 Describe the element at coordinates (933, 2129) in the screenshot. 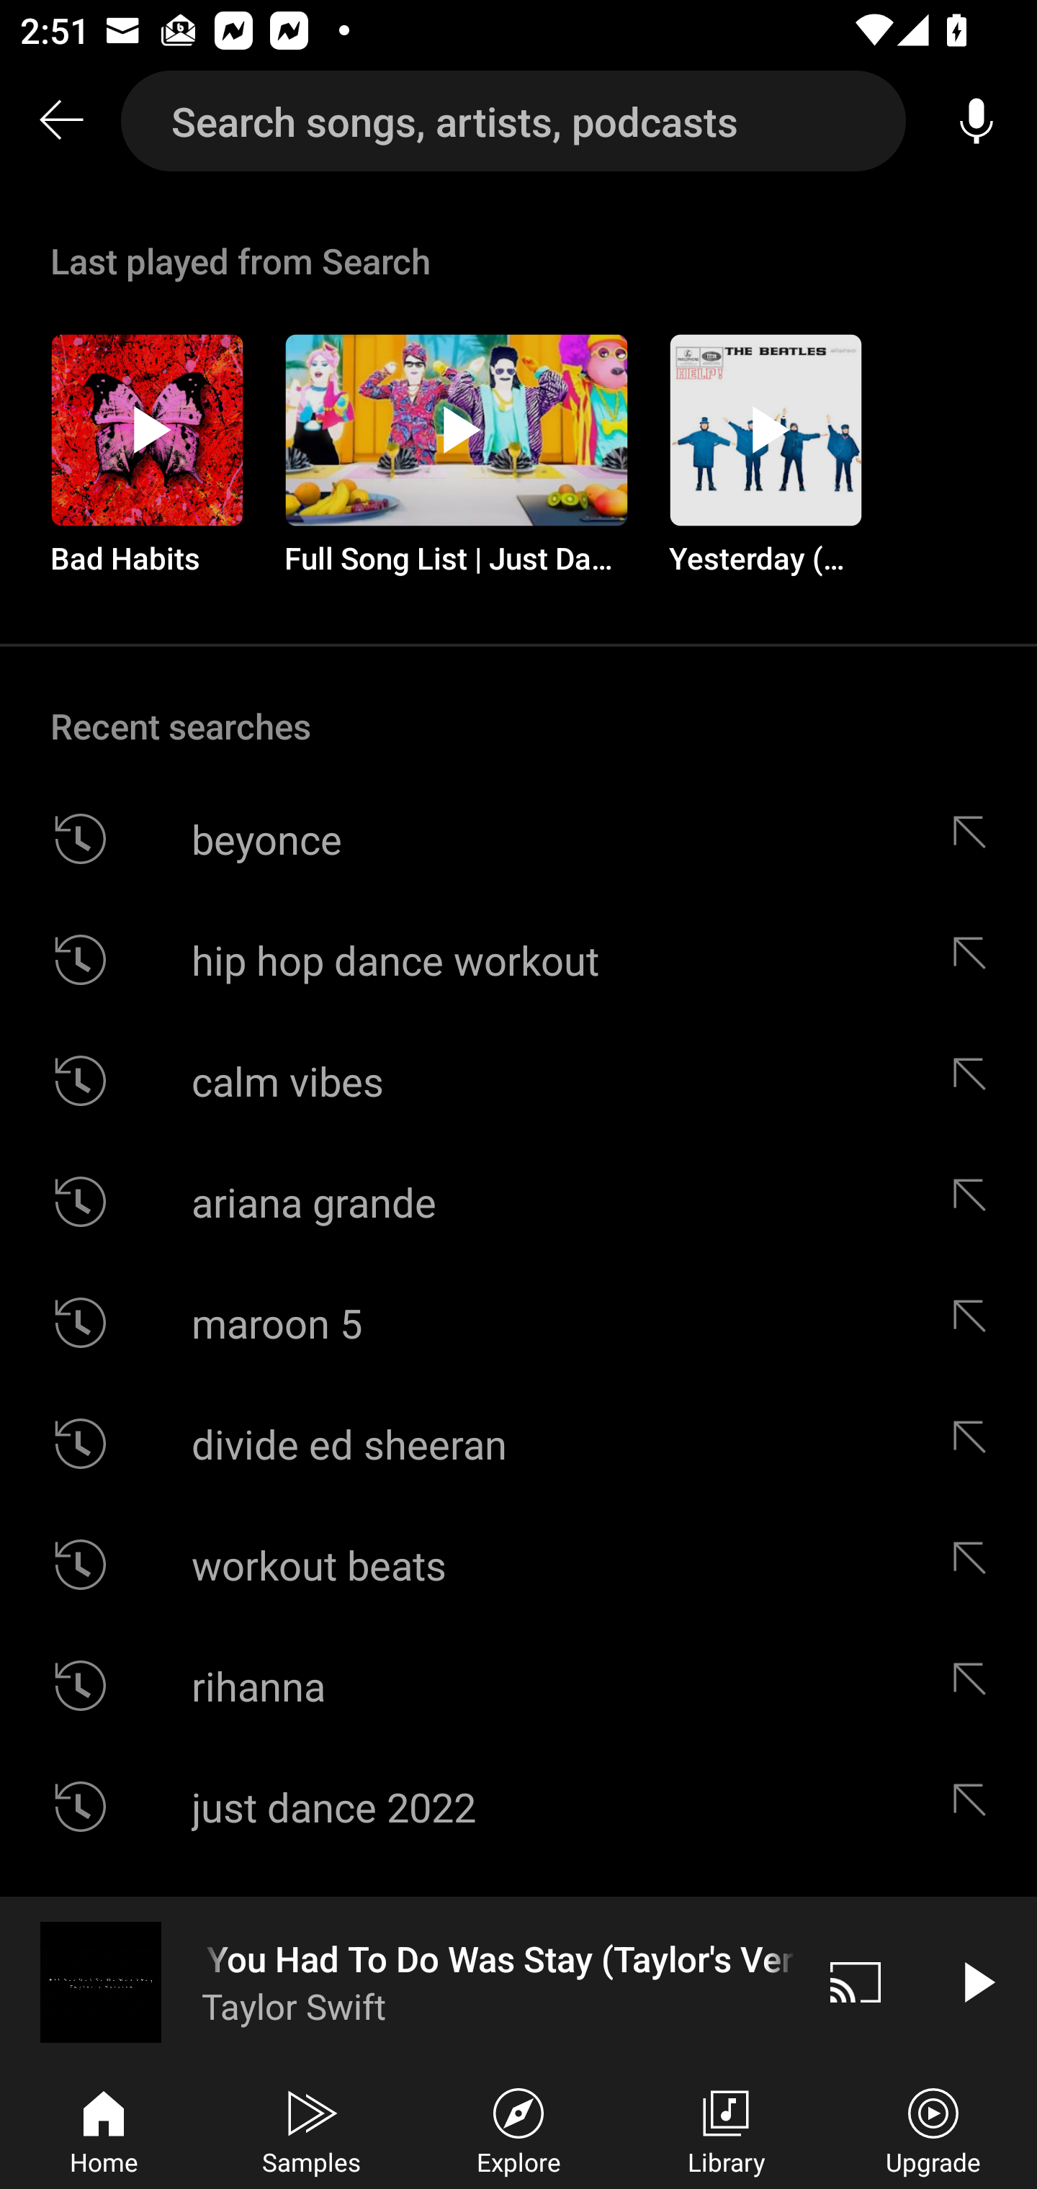

I see `Upgrade` at that location.